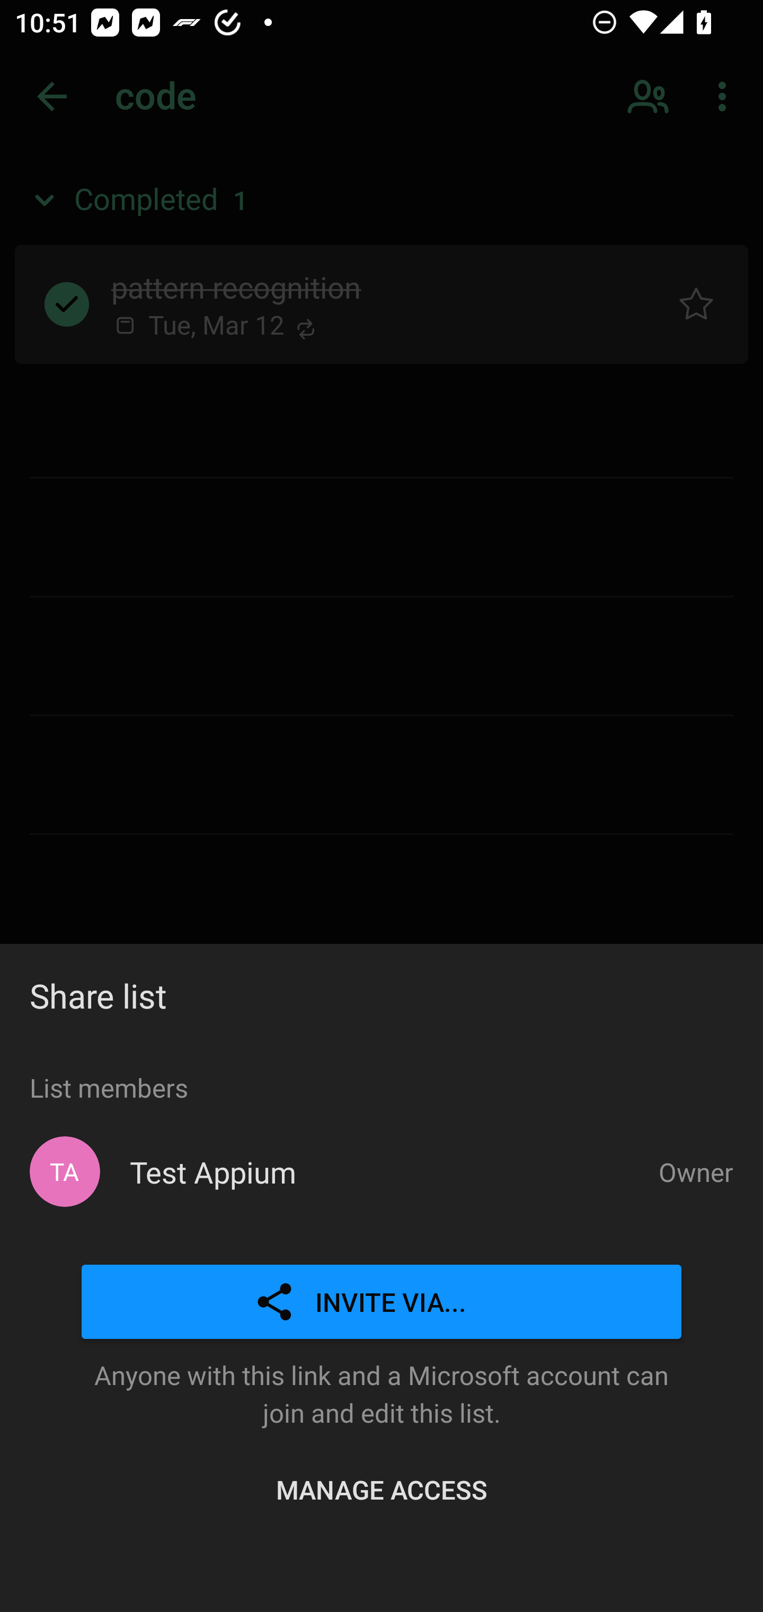  Describe the element at coordinates (381, 1489) in the screenshot. I see `MANAGE ACCESS` at that location.